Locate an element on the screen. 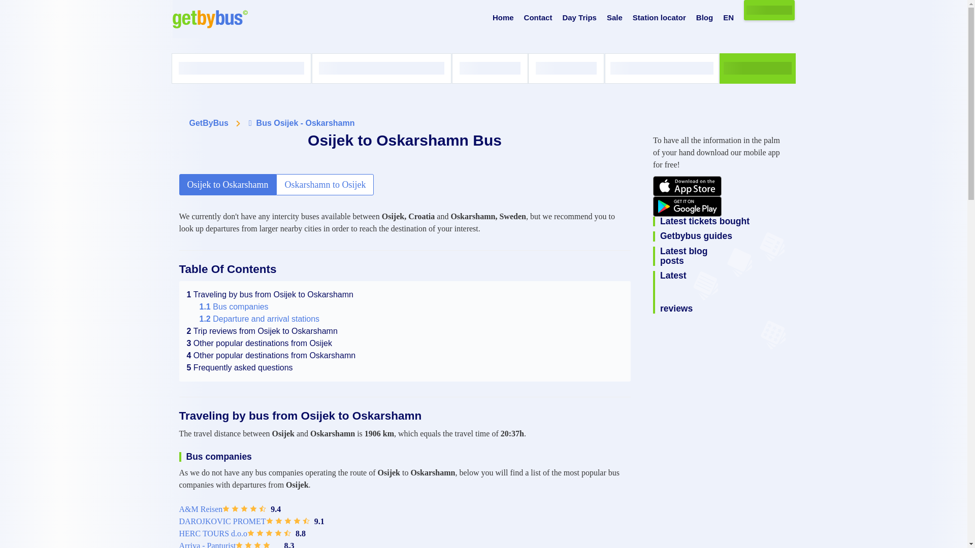 The height and width of the screenshot is (548, 975). Departure and arrival stations is located at coordinates (259, 319).